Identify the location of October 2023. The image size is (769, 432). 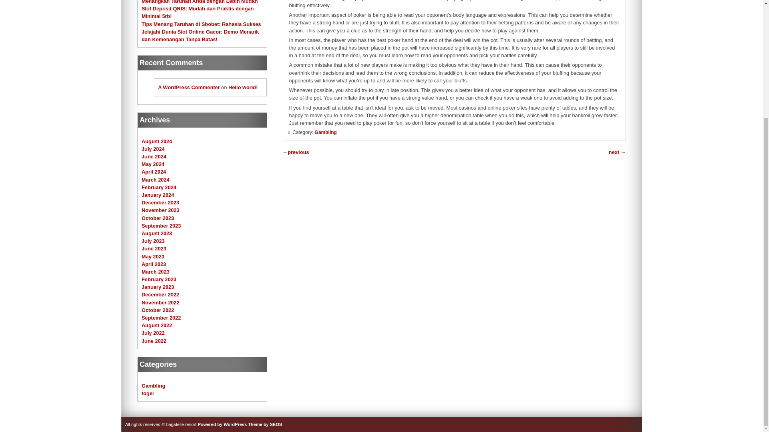
(158, 218).